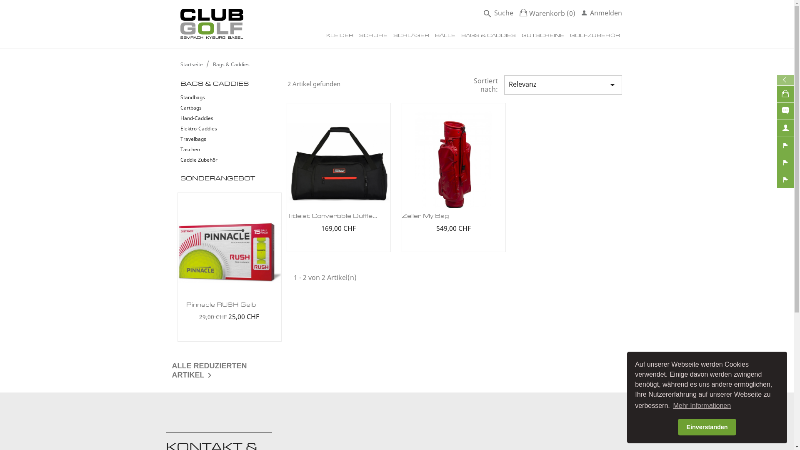 The width and height of the screenshot is (800, 450). What do you see at coordinates (223, 119) in the screenshot?
I see `Hand-Caddies` at bounding box center [223, 119].